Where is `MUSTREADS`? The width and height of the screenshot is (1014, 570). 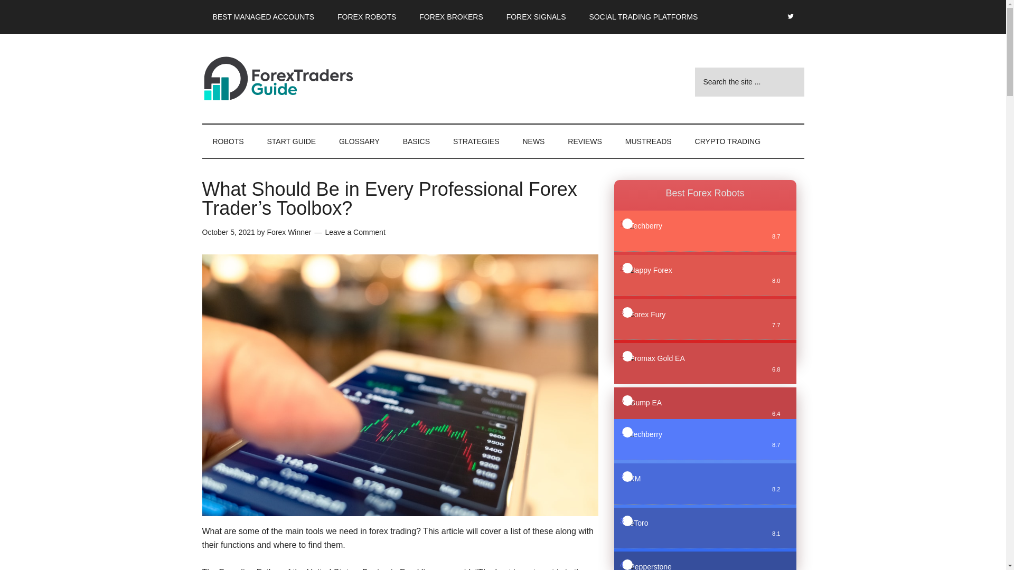
MUSTREADS is located at coordinates (649, 141).